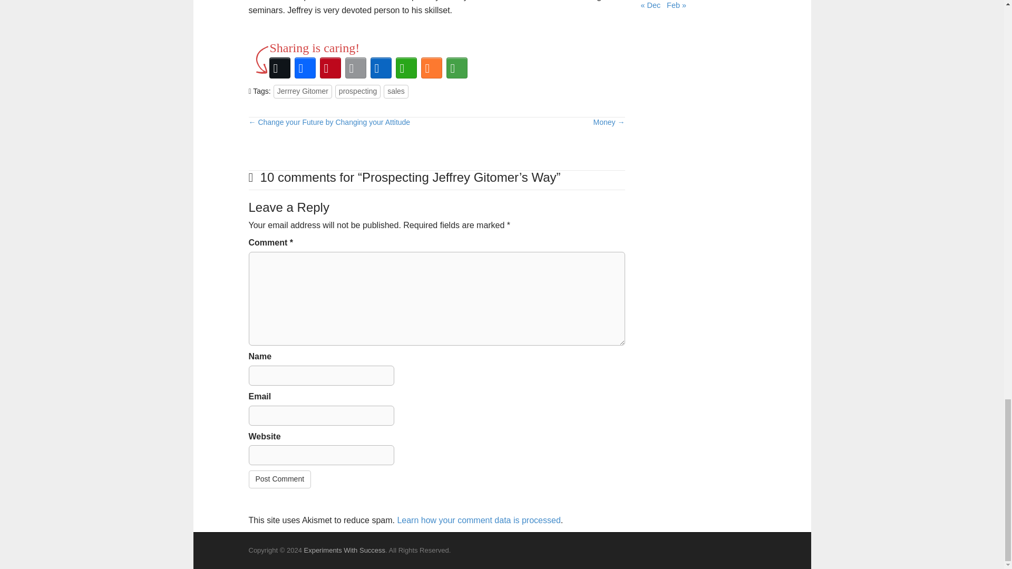 The image size is (1012, 569). Describe the element at coordinates (355, 67) in the screenshot. I see `Email This` at that location.